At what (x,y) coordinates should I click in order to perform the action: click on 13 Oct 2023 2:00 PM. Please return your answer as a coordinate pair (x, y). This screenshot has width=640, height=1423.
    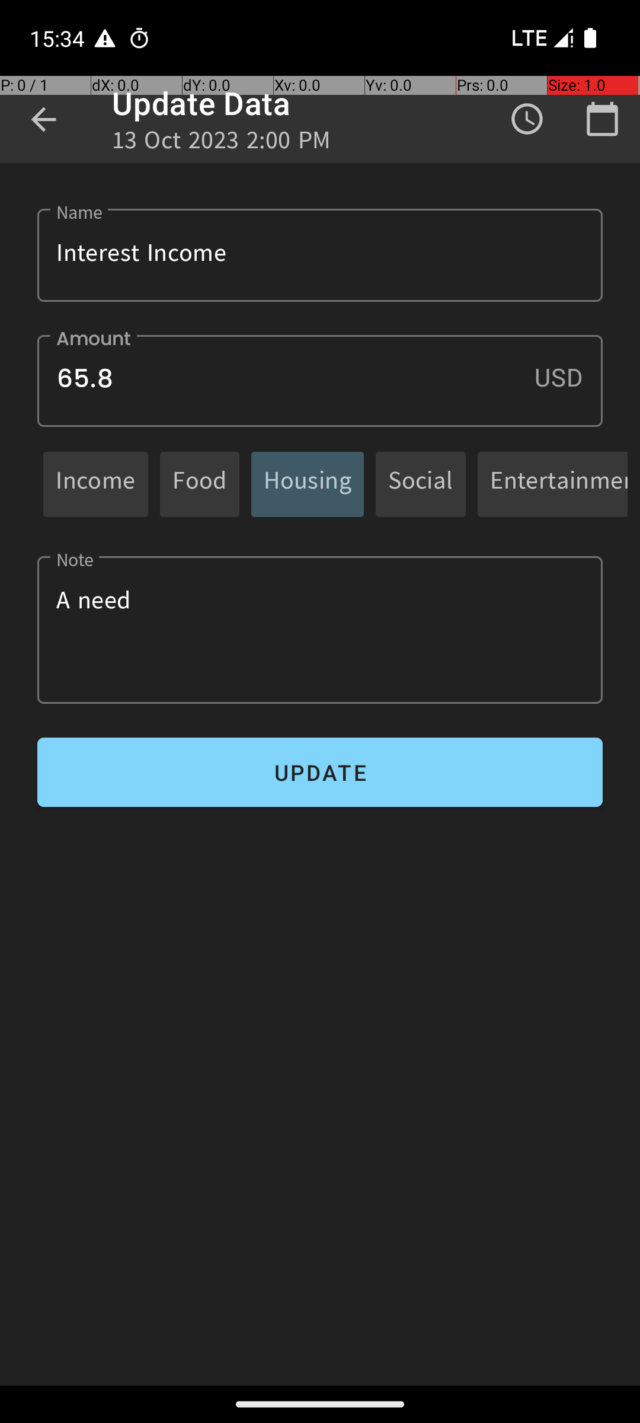
    Looking at the image, I should click on (222, 143).